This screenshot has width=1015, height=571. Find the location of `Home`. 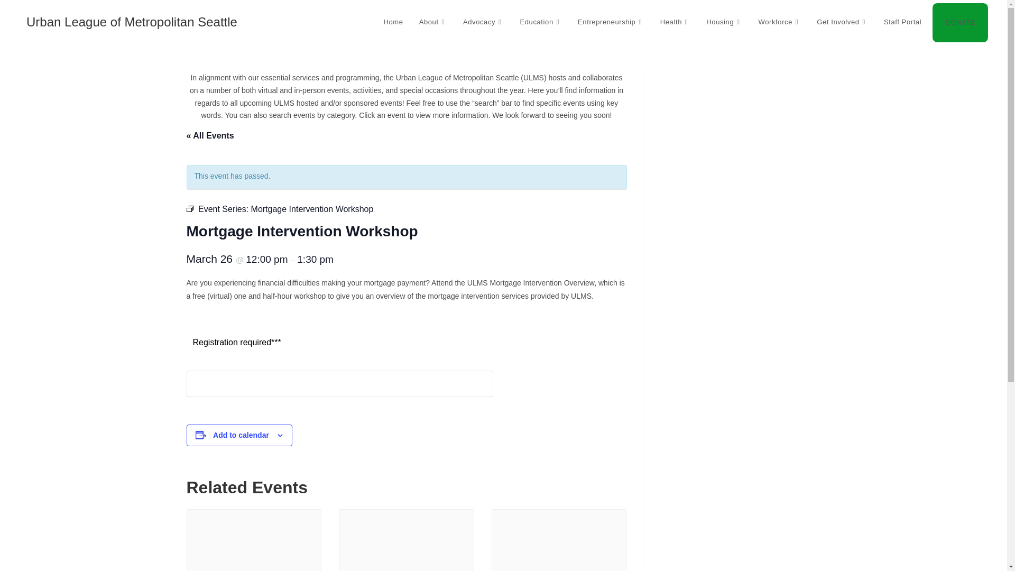

Home is located at coordinates (393, 22).